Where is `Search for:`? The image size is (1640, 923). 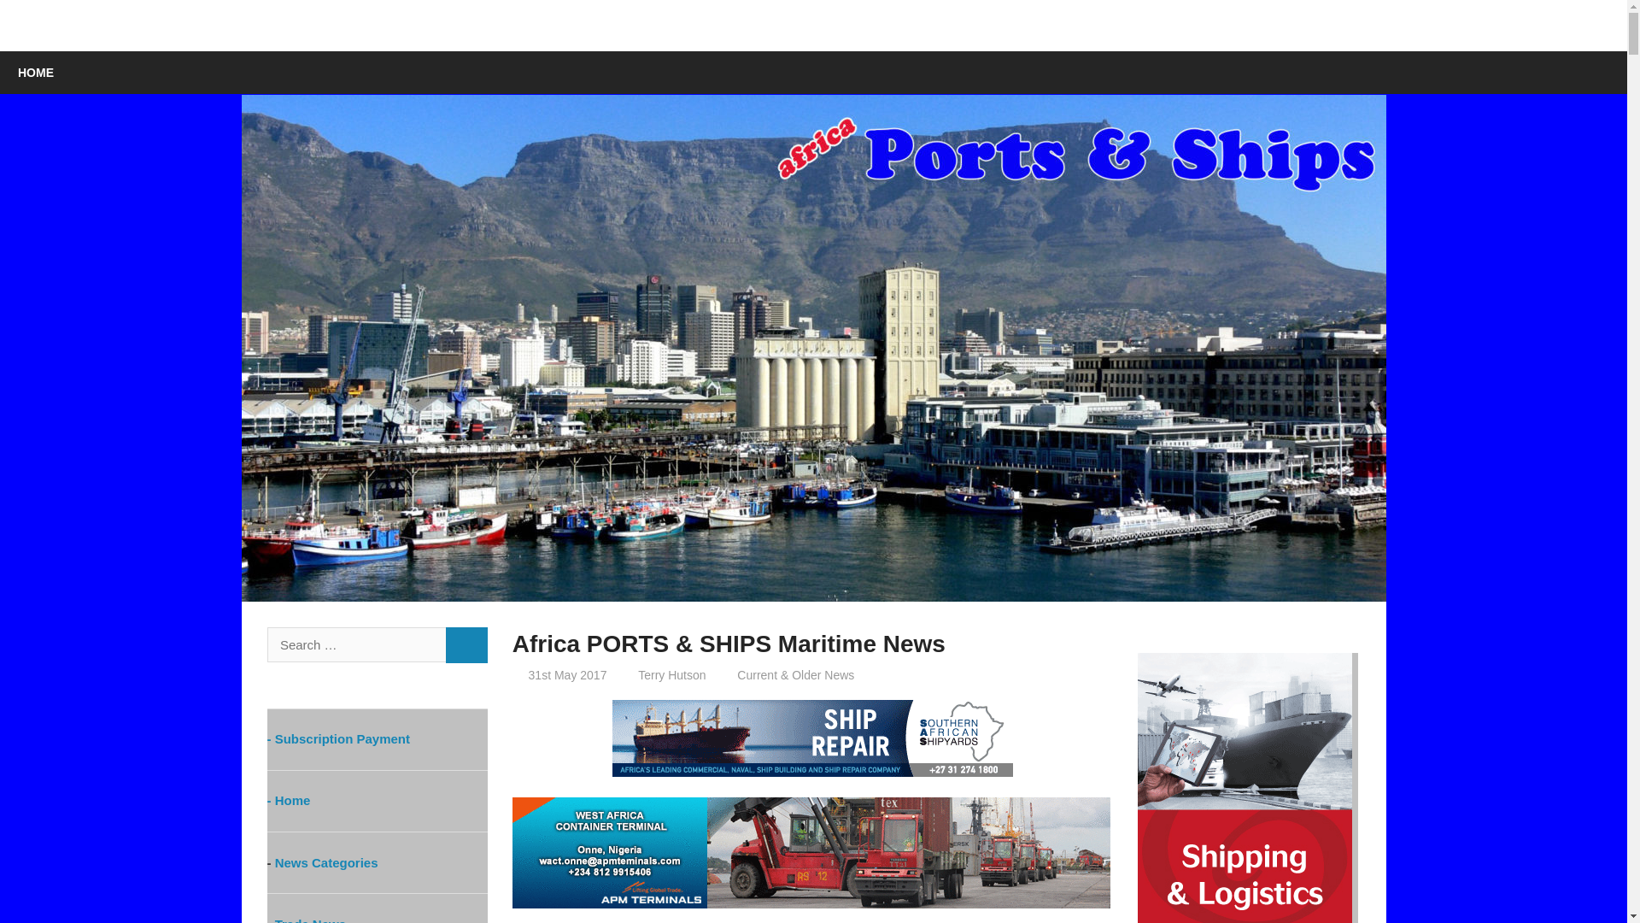
Search for: is located at coordinates (355, 644).